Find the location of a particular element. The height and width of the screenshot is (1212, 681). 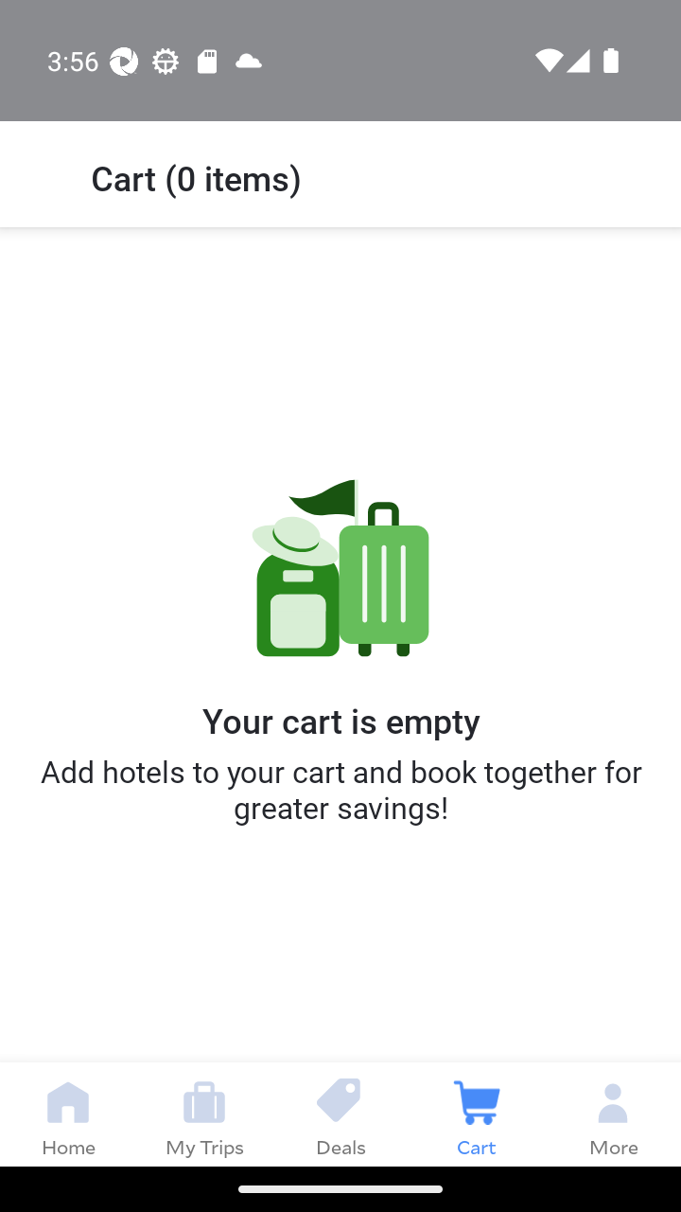

Cart is located at coordinates (477, 1114).